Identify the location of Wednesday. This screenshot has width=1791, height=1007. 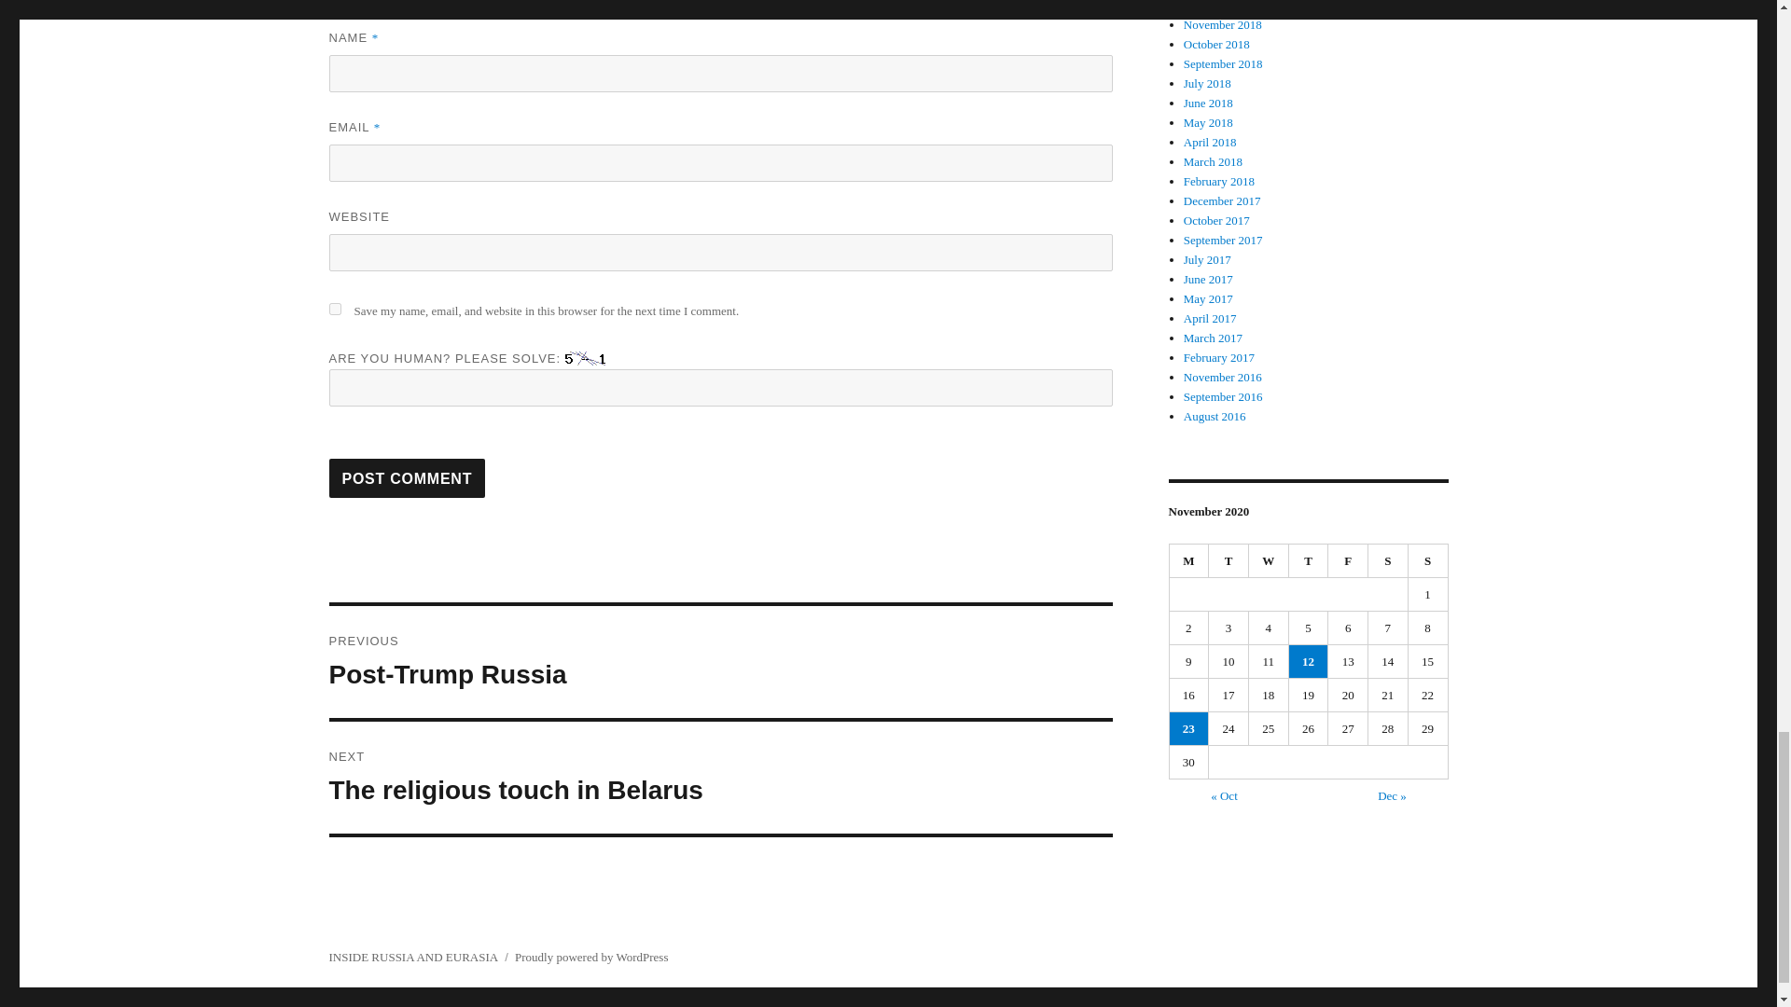
(1269, 561).